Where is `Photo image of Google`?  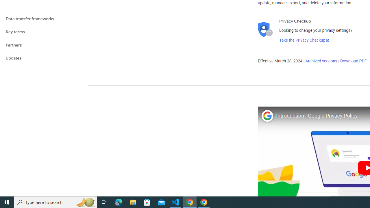 Photo image of Google is located at coordinates (267, 116).